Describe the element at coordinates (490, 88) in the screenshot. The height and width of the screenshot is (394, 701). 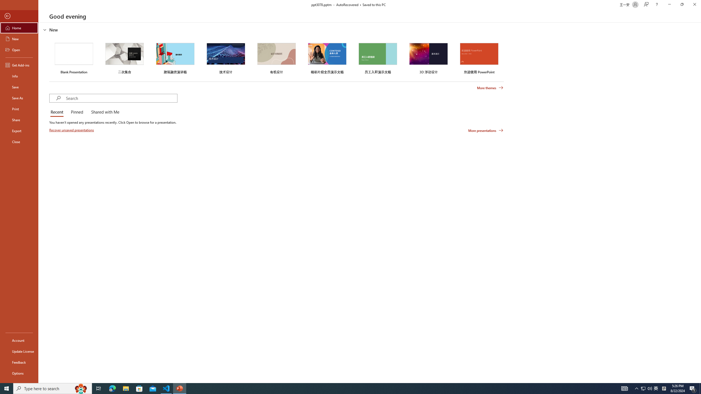
I see `More themes` at that location.